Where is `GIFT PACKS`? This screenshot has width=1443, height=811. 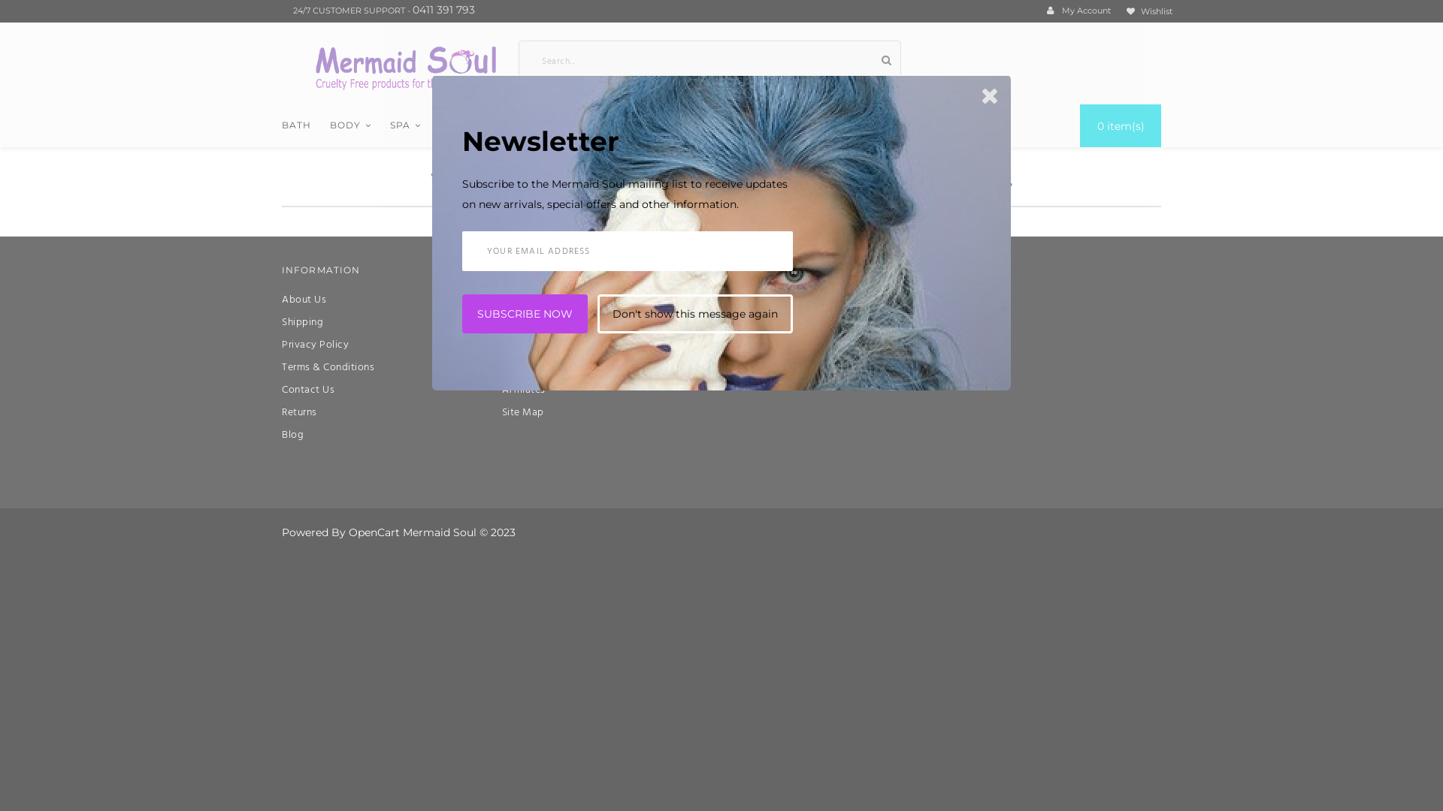 GIFT PACKS is located at coordinates (750, 125).